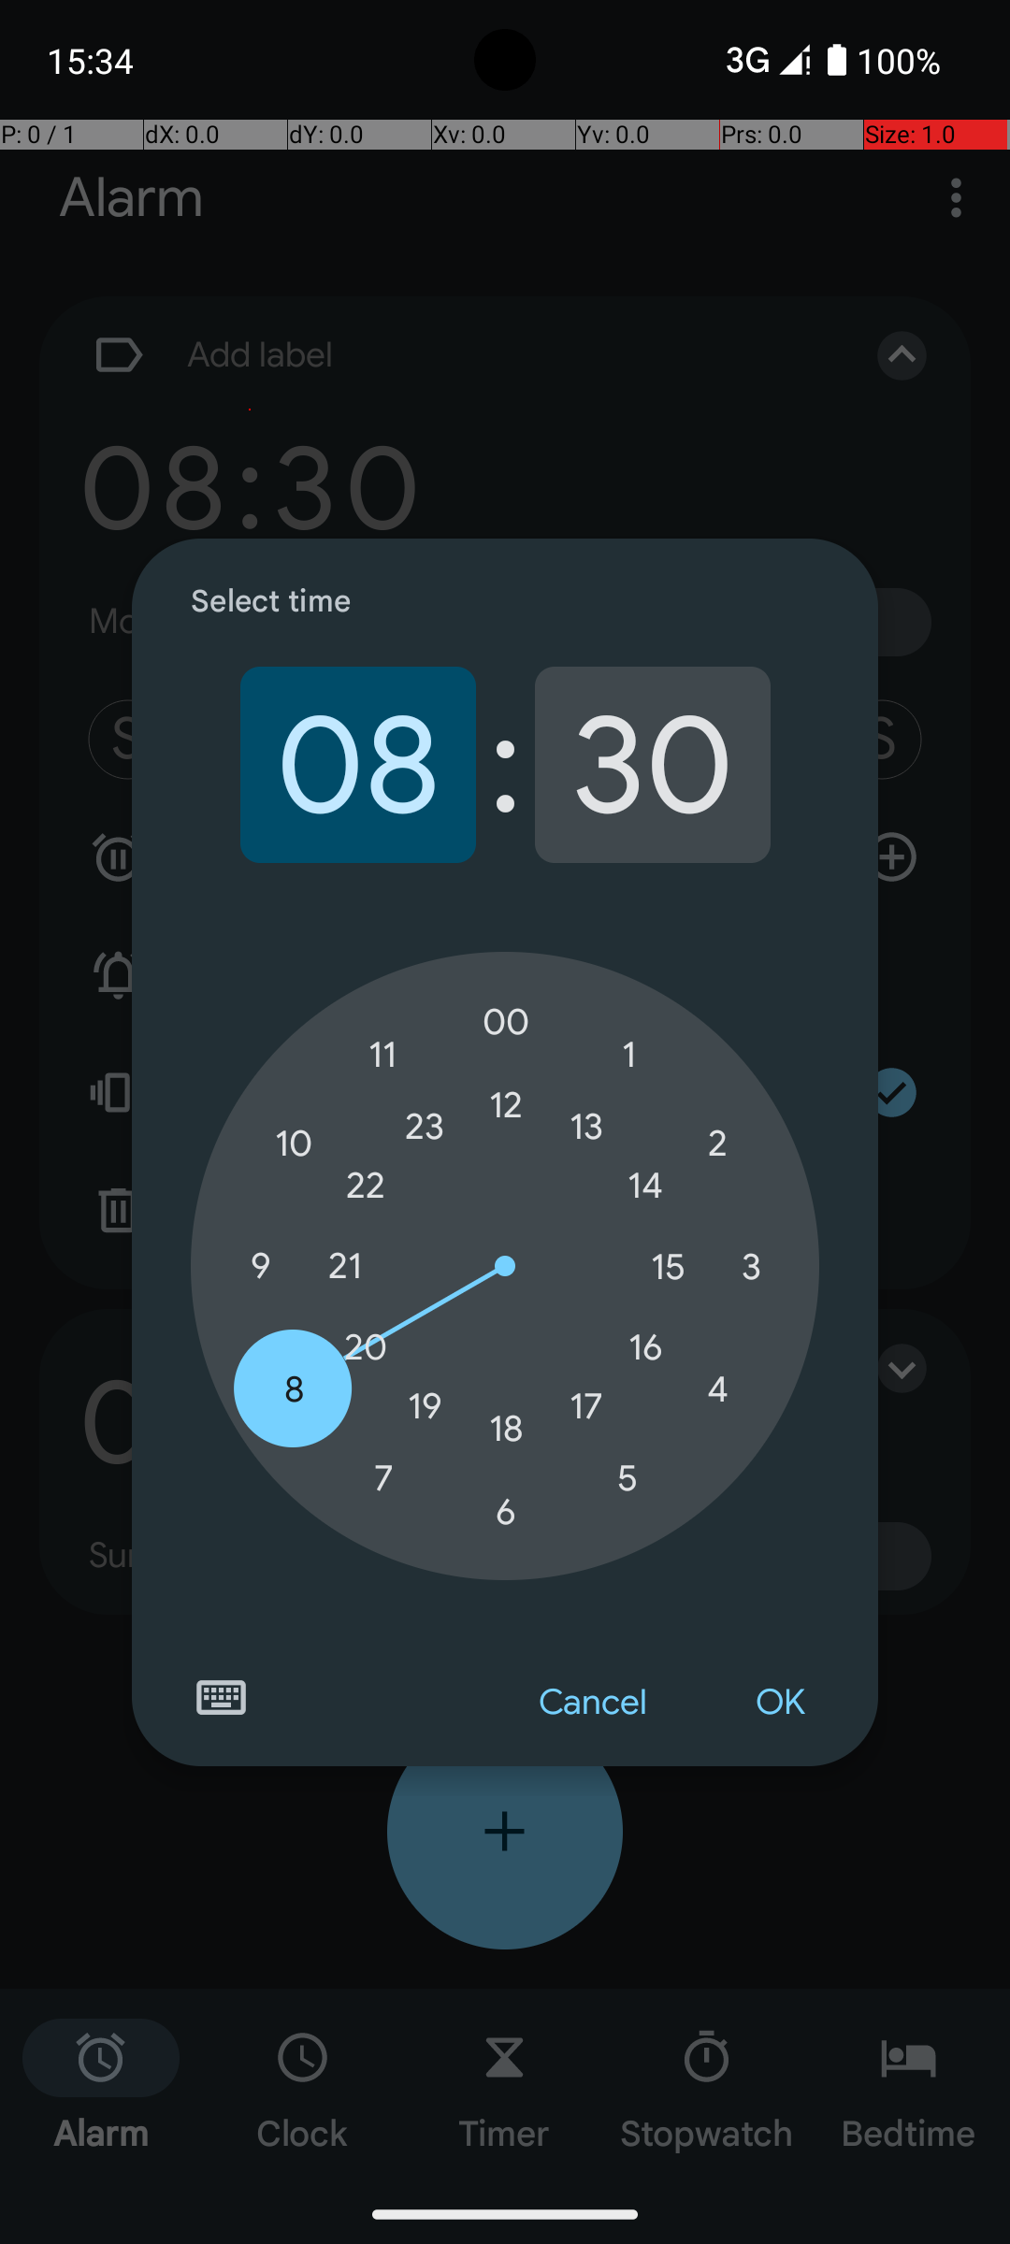  Describe the element at coordinates (425, 1406) in the screenshot. I see `19` at that location.